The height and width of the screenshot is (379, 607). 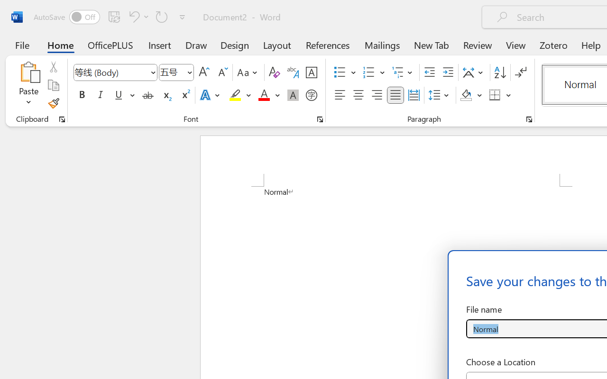 I want to click on Multilevel List, so click(x=403, y=72).